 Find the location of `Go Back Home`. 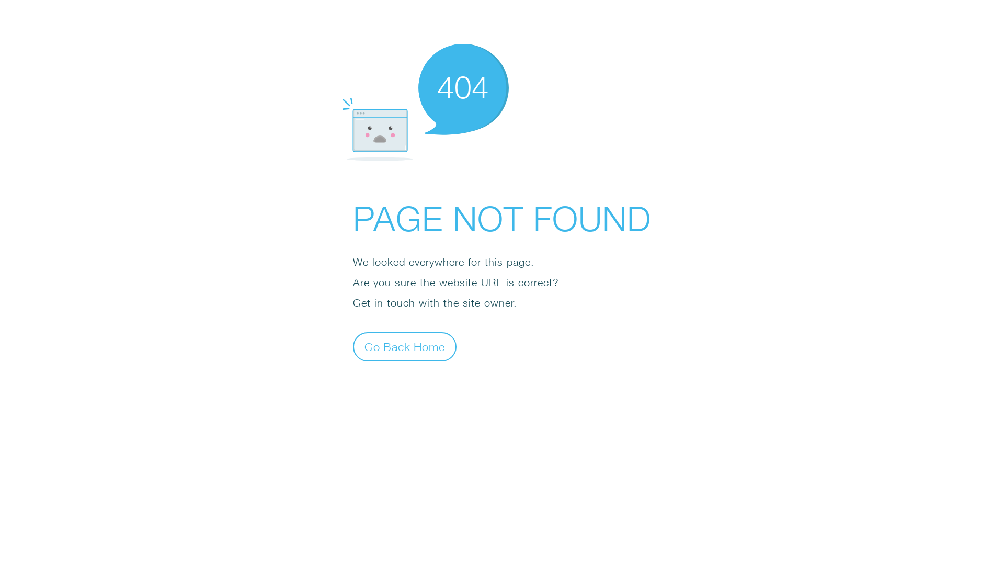

Go Back Home is located at coordinates (405, 346).